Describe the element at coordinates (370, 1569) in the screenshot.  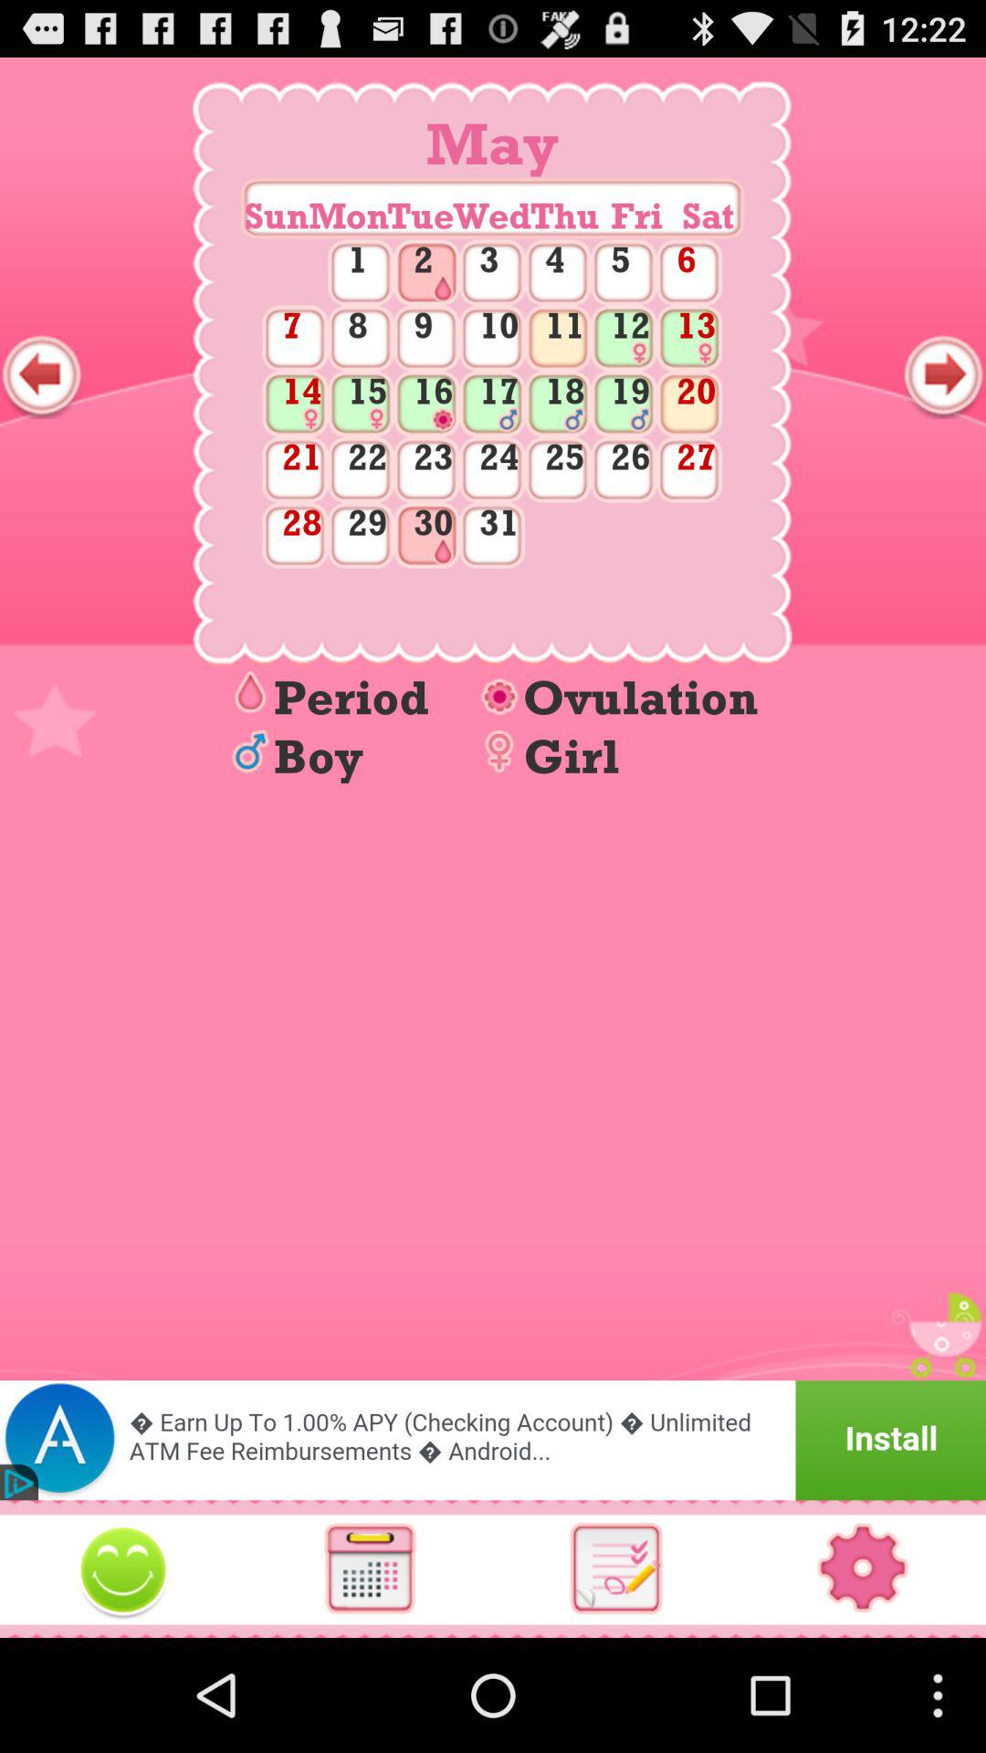
I see `open calendar` at that location.